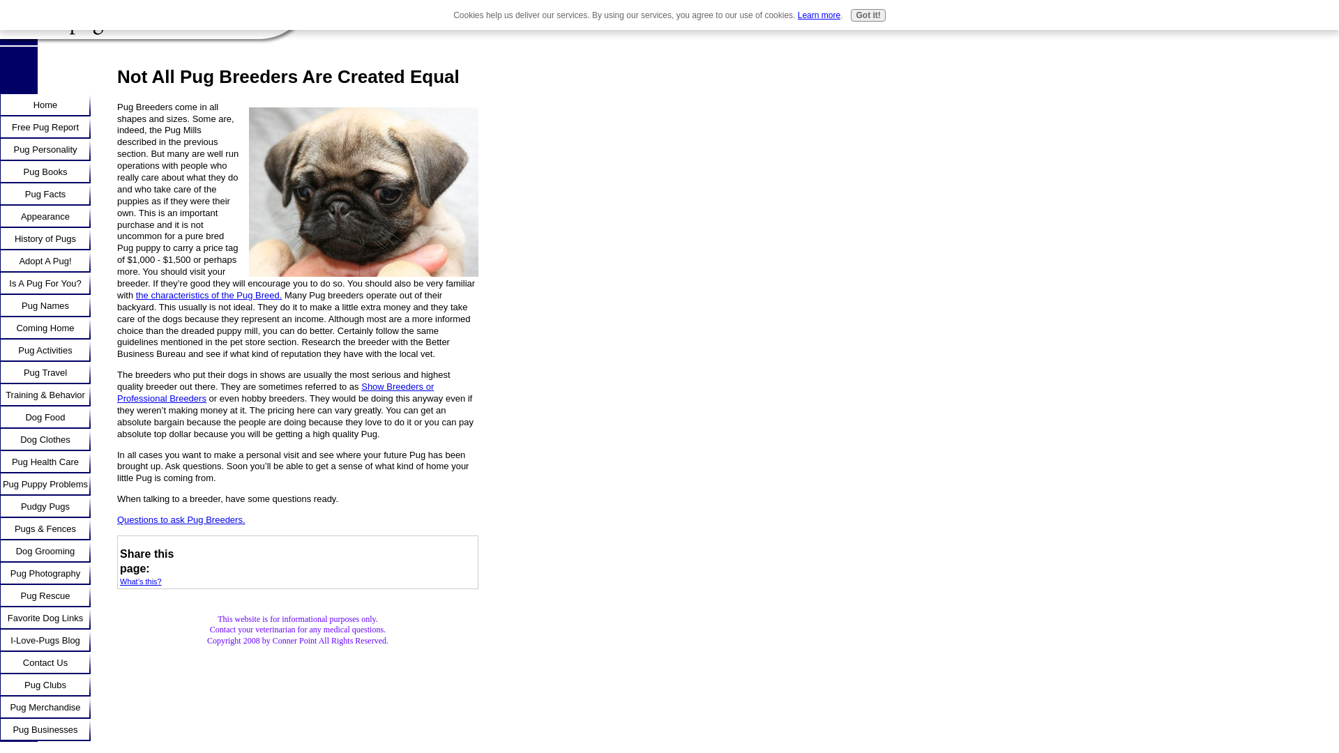 This screenshot has height=753, width=1339. What do you see at coordinates (45, 462) in the screenshot?
I see `Pug Health Care` at bounding box center [45, 462].